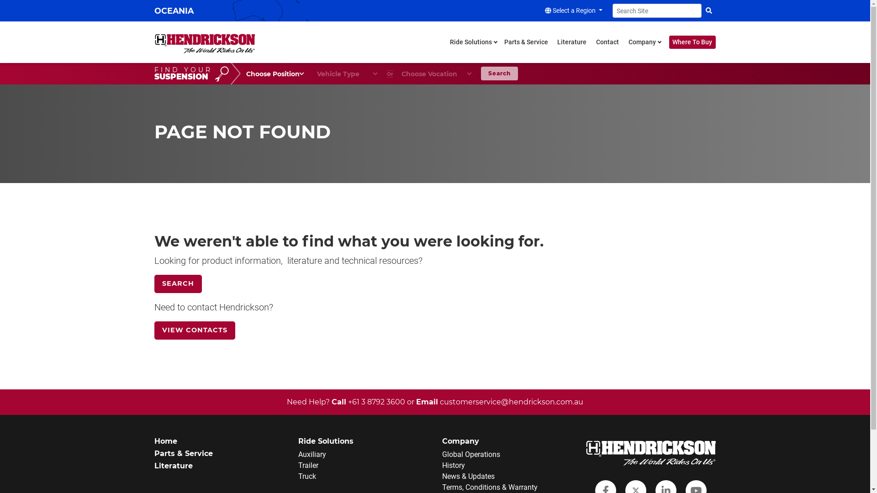  What do you see at coordinates (178, 284) in the screenshot?
I see `SEARCH` at bounding box center [178, 284].